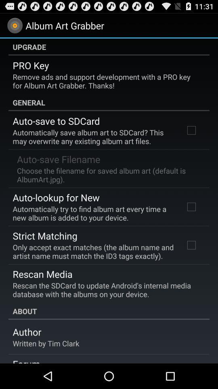 This screenshot has width=218, height=389. What do you see at coordinates (106, 81) in the screenshot?
I see `jump until remove ads and` at bounding box center [106, 81].